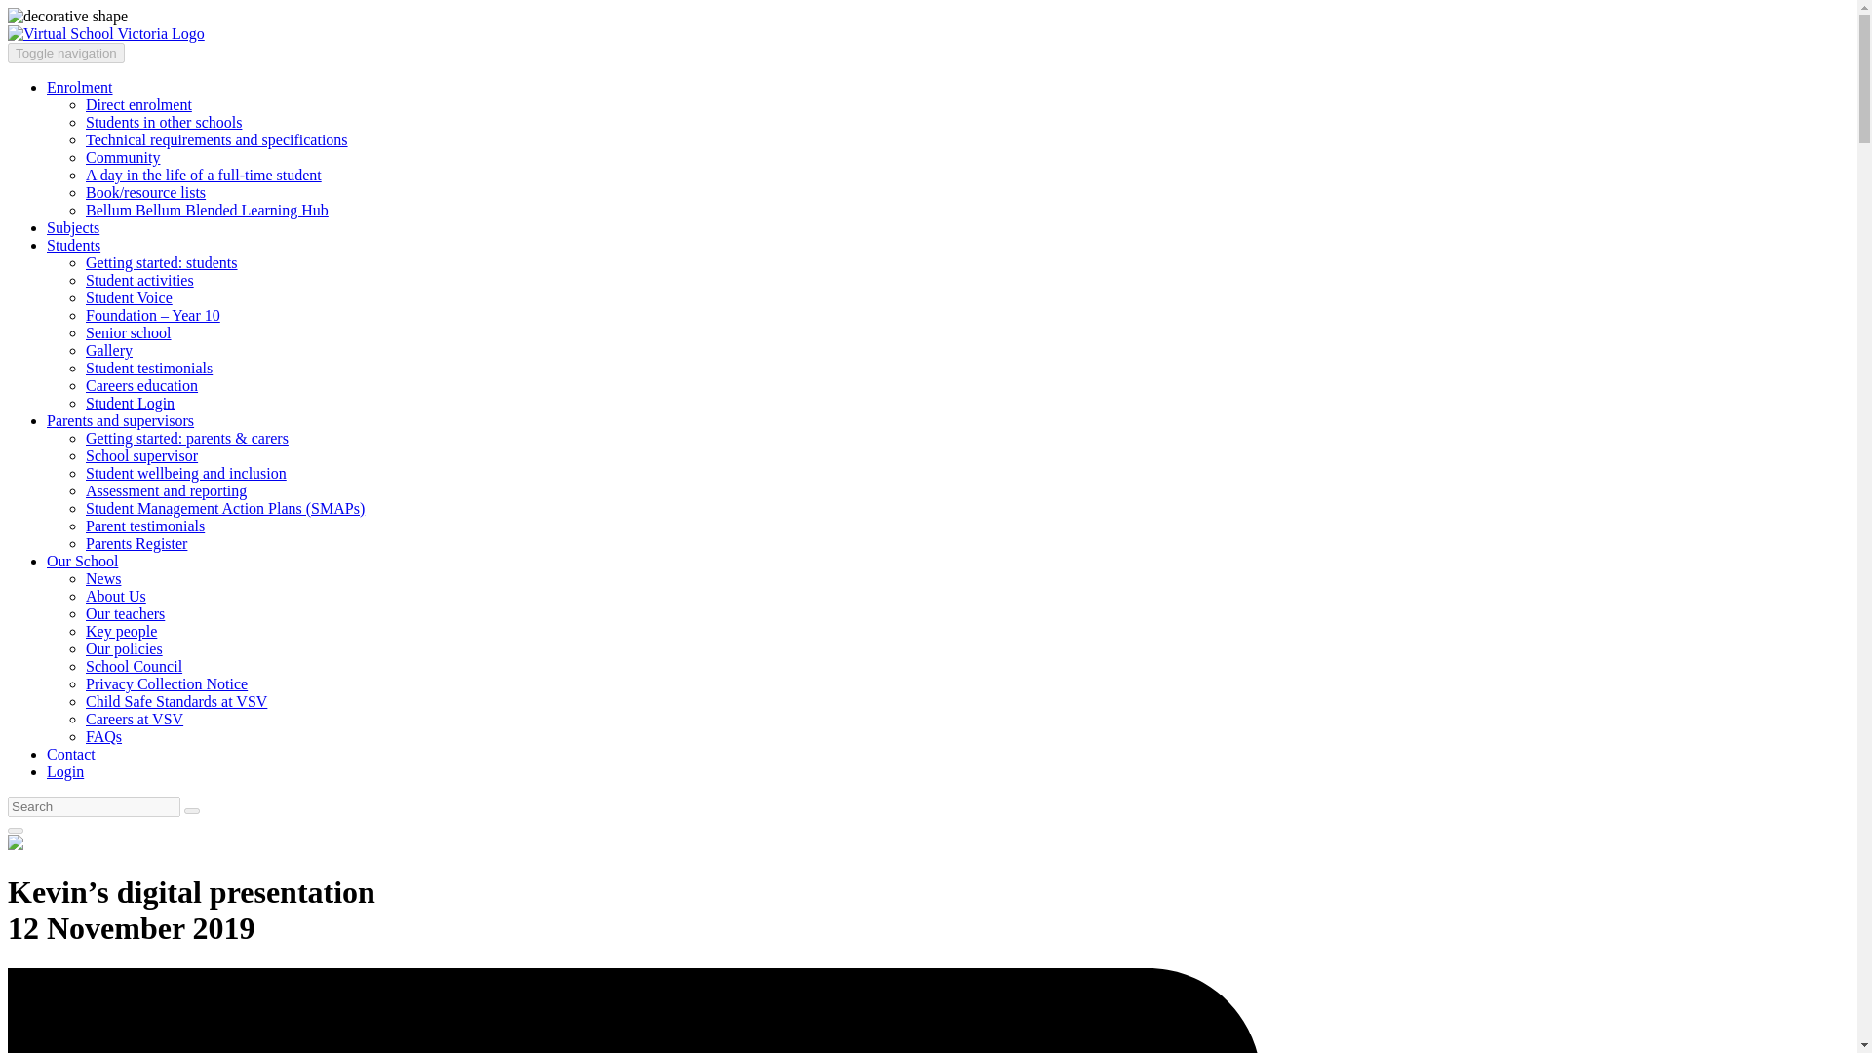 This screenshot has height=1053, width=1872. Describe the element at coordinates (142, 384) in the screenshot. I see `Careers education` at that location.